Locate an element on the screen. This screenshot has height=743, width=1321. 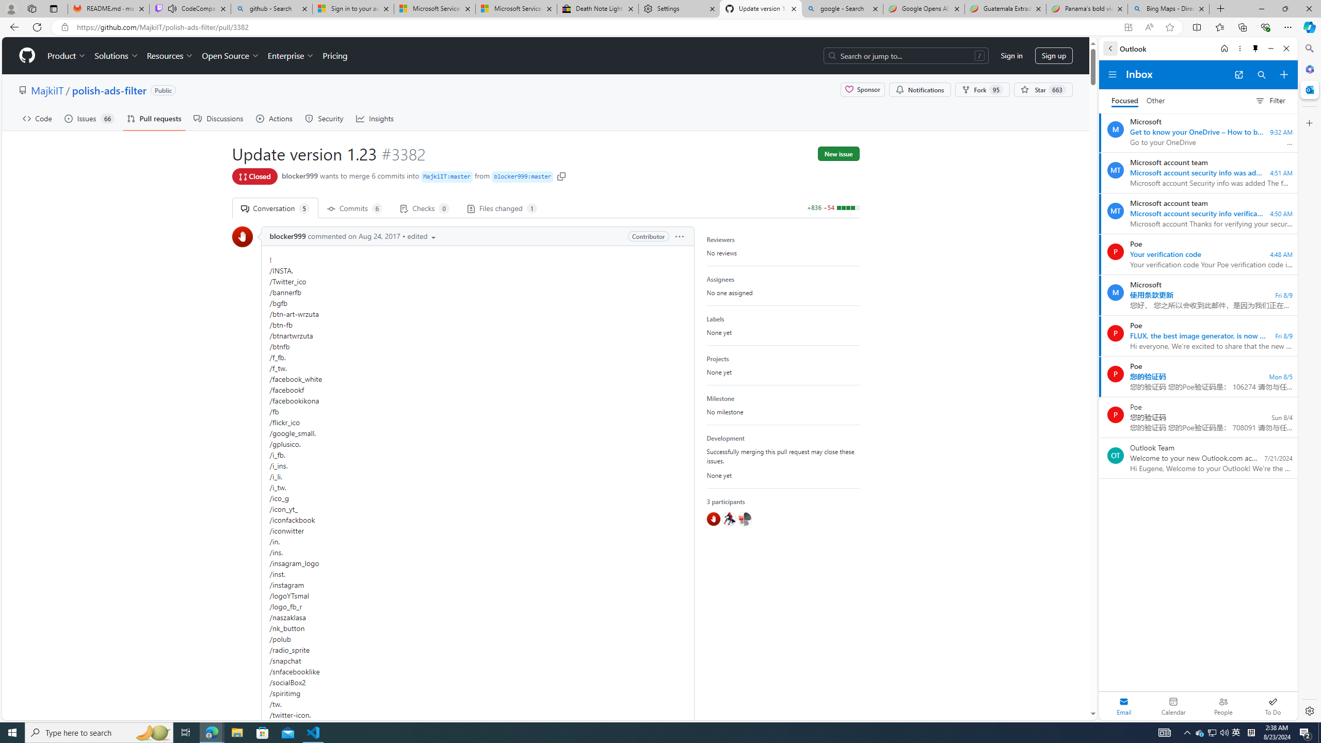
@hawkeye116477 is located at coordinates (728, 519).